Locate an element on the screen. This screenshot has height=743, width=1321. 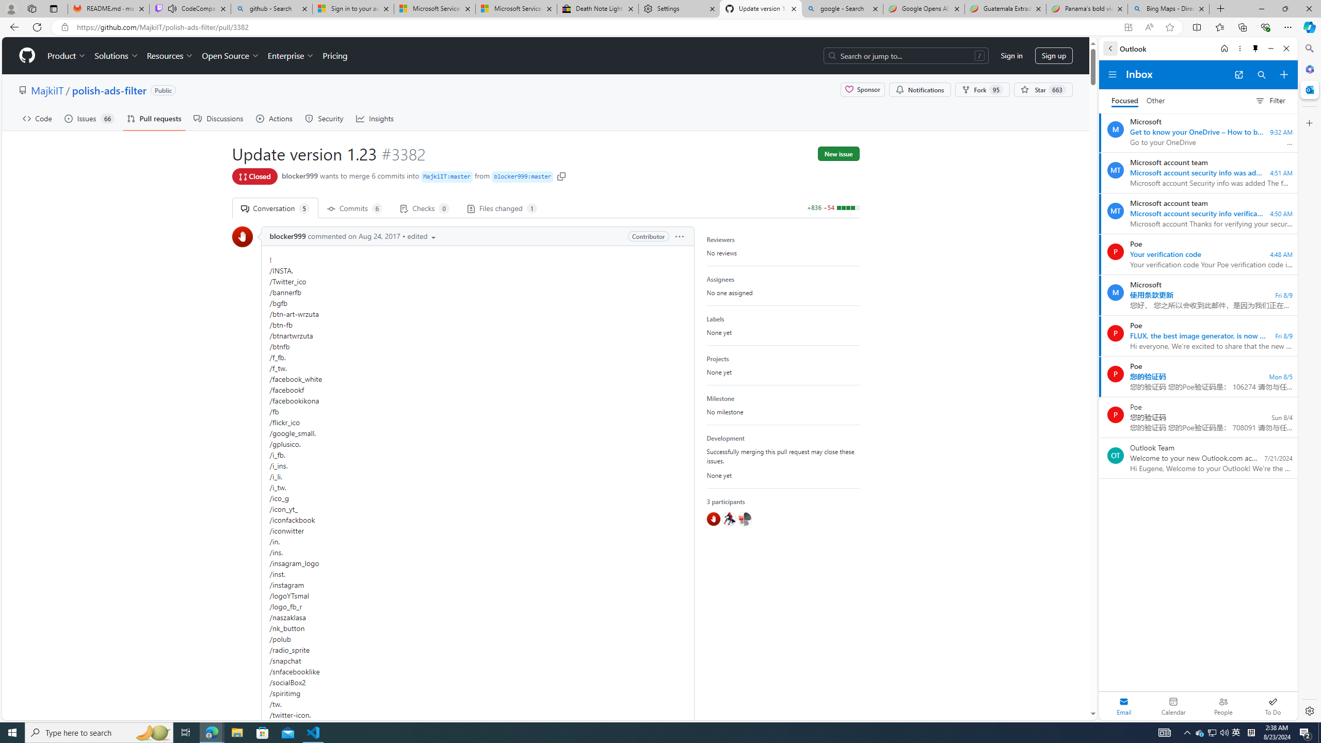
@hawkeye116477 is located at coordinates (728, 519).